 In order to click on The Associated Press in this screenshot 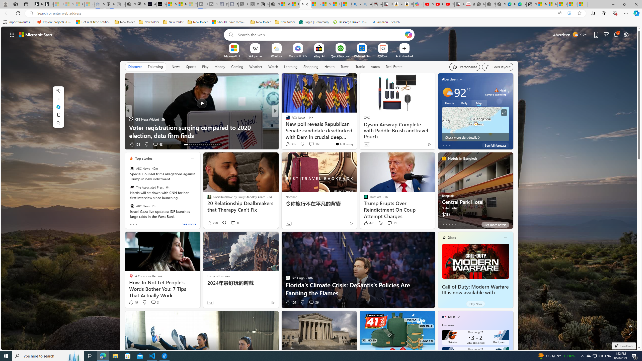, I will do `click(132, 187)`.